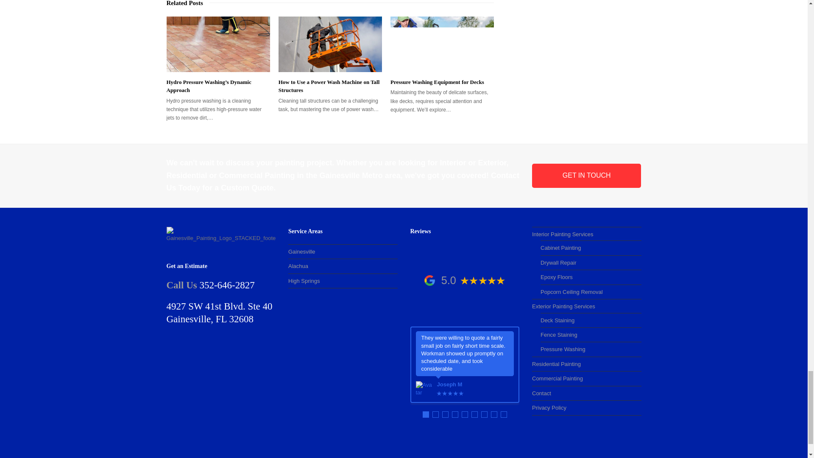  Describe the element at coordinates (587, 175) in the screenshot. I see `GET IN TOUCH` at that location.